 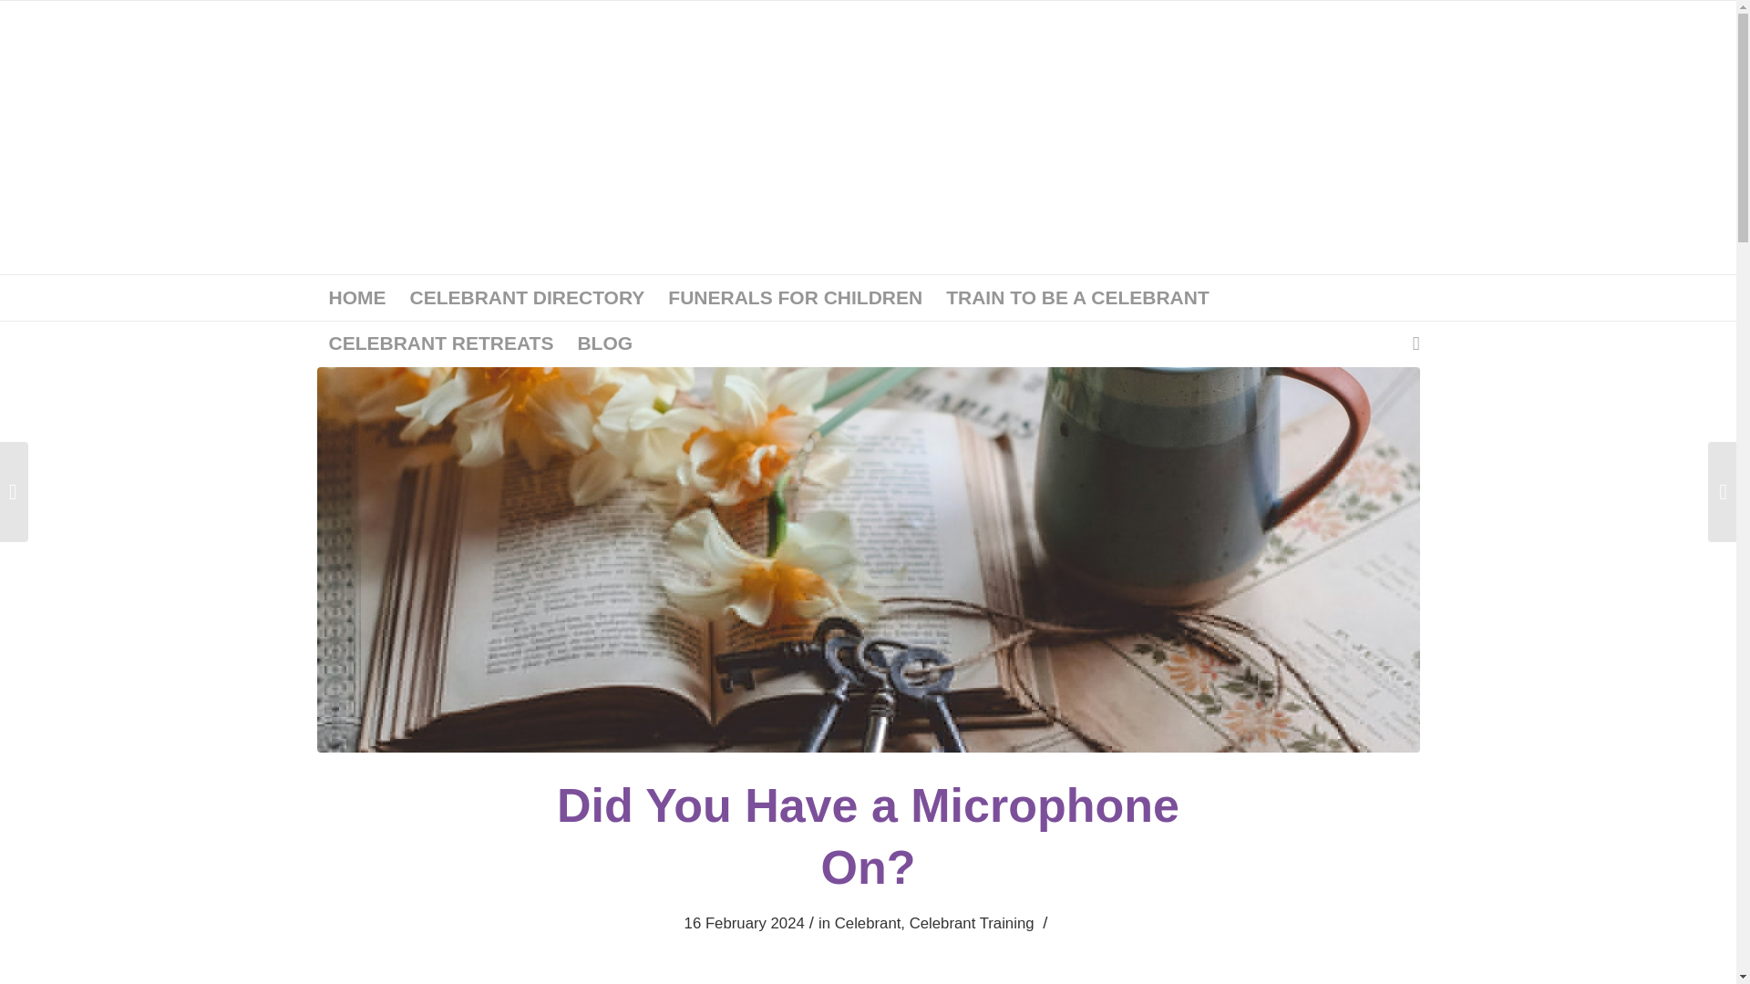 What do you see at coordinates (795, 298) in the screenshot?
I see `FUNERALS FOR CHILDREN` at bounding box center [795, 298].